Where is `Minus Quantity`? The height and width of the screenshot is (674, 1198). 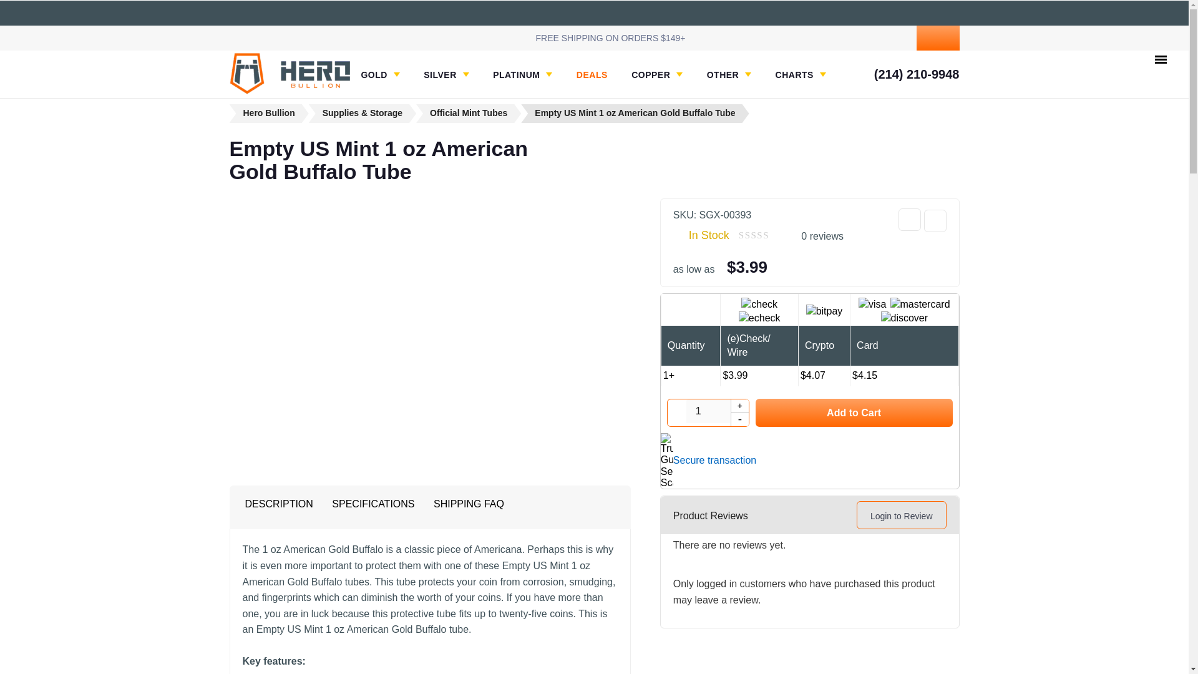
Minus Quantity is located at coordinates (740, 419).